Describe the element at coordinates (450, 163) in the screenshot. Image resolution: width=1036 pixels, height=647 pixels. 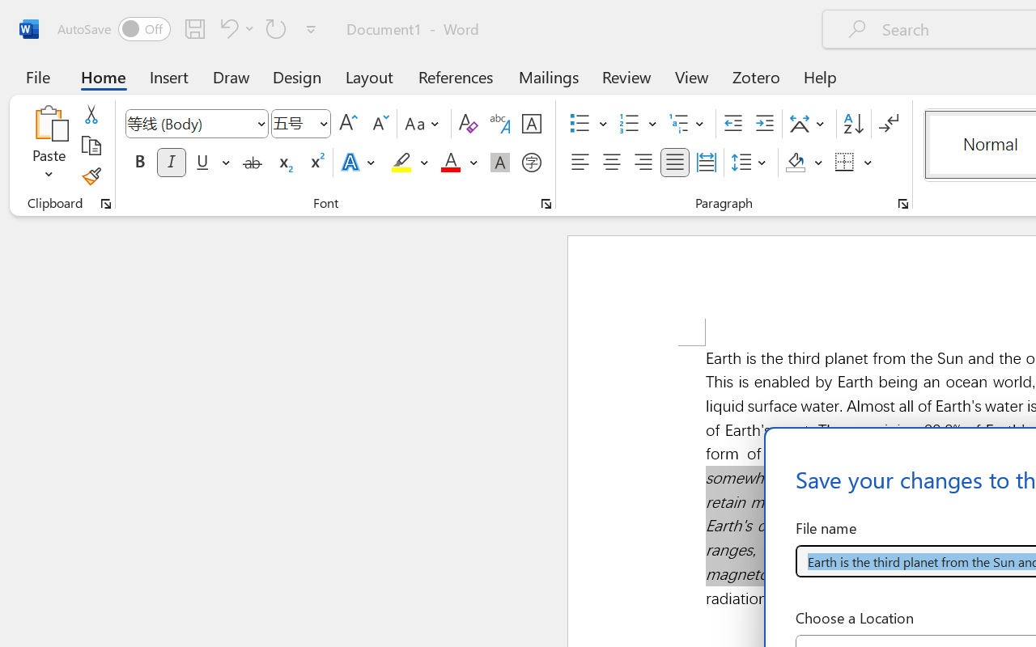
I see `Font Color Red` at that location.